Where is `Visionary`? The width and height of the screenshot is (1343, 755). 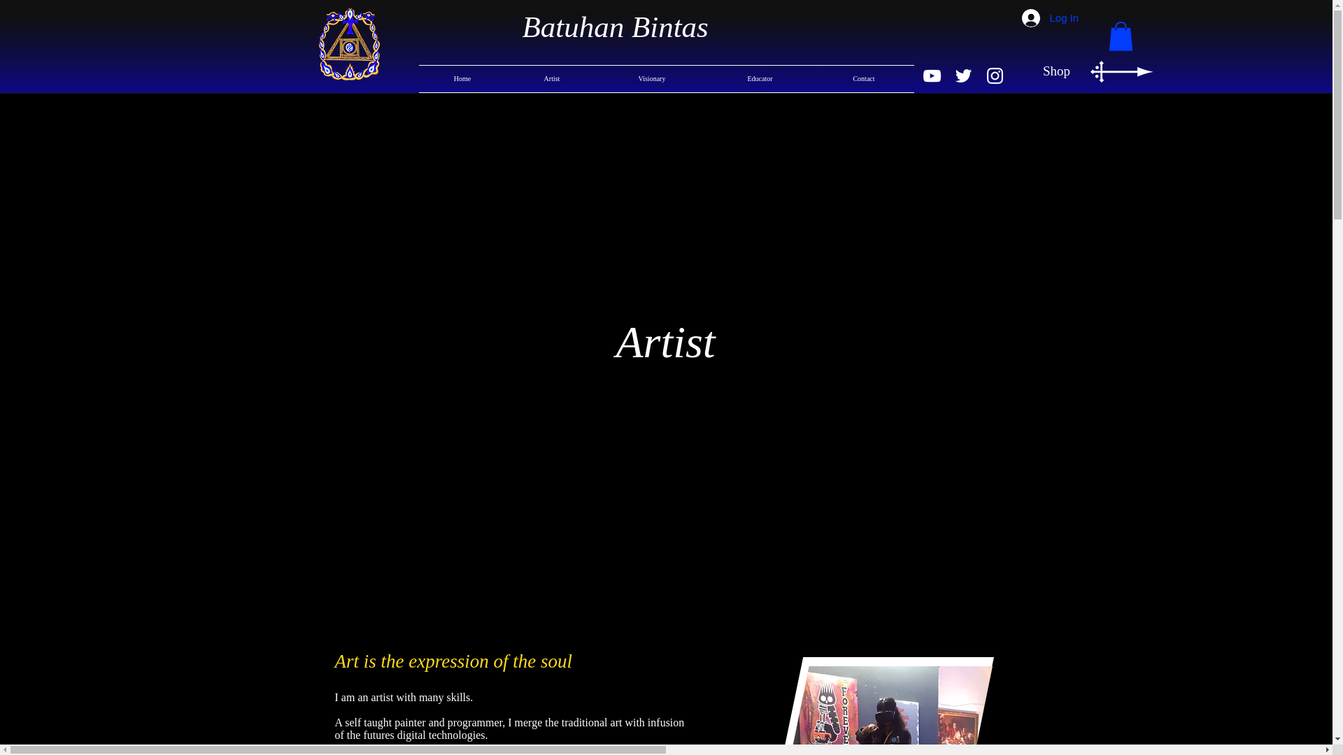 Visionary is located at coordinates (652, 78).